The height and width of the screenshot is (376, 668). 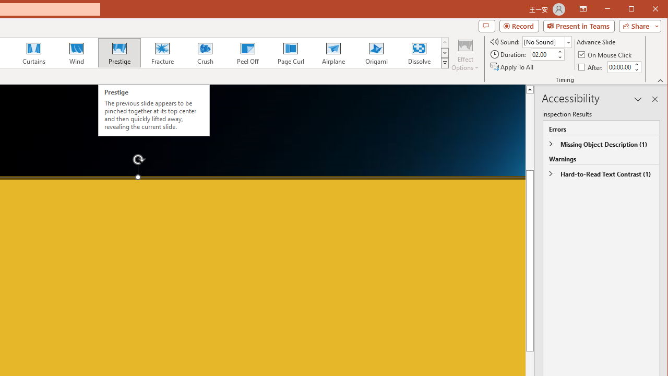 What do you see at coordinates (77, 52) in the screenshot?
I see `Wind` at bounding box center [77, 52].